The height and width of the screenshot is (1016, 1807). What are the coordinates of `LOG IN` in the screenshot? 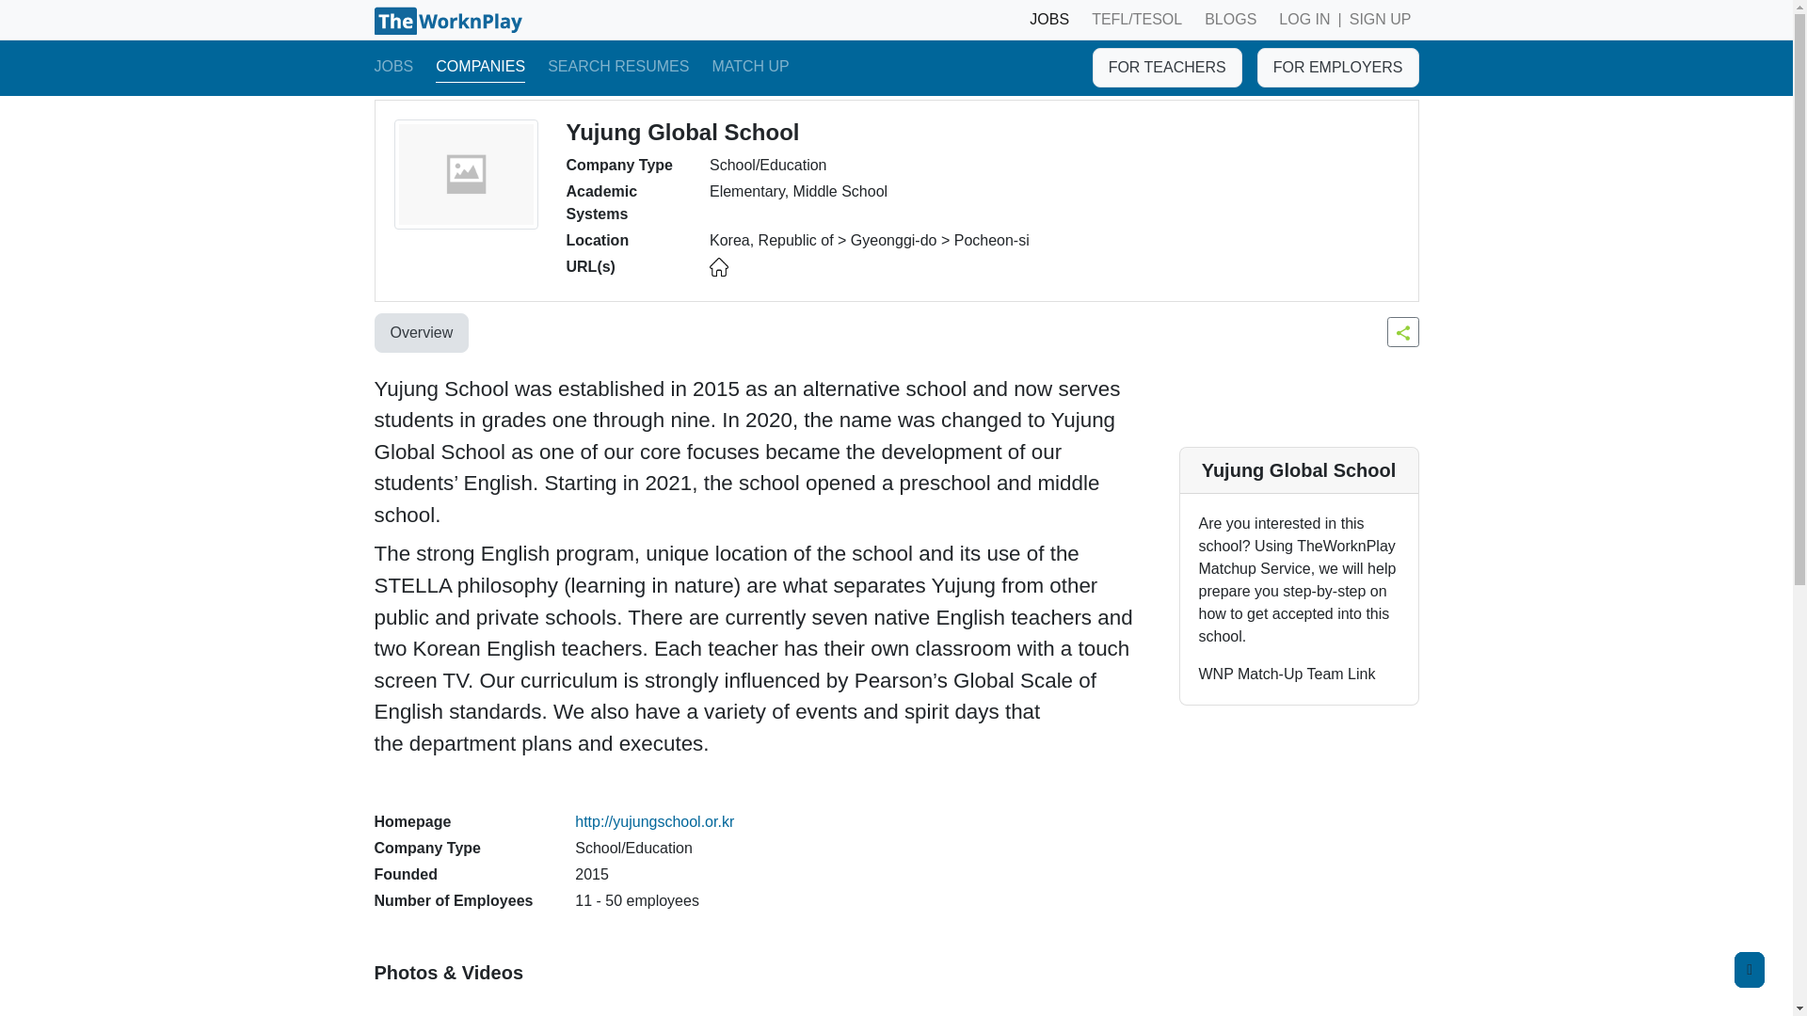 It's located at (1304, 20).